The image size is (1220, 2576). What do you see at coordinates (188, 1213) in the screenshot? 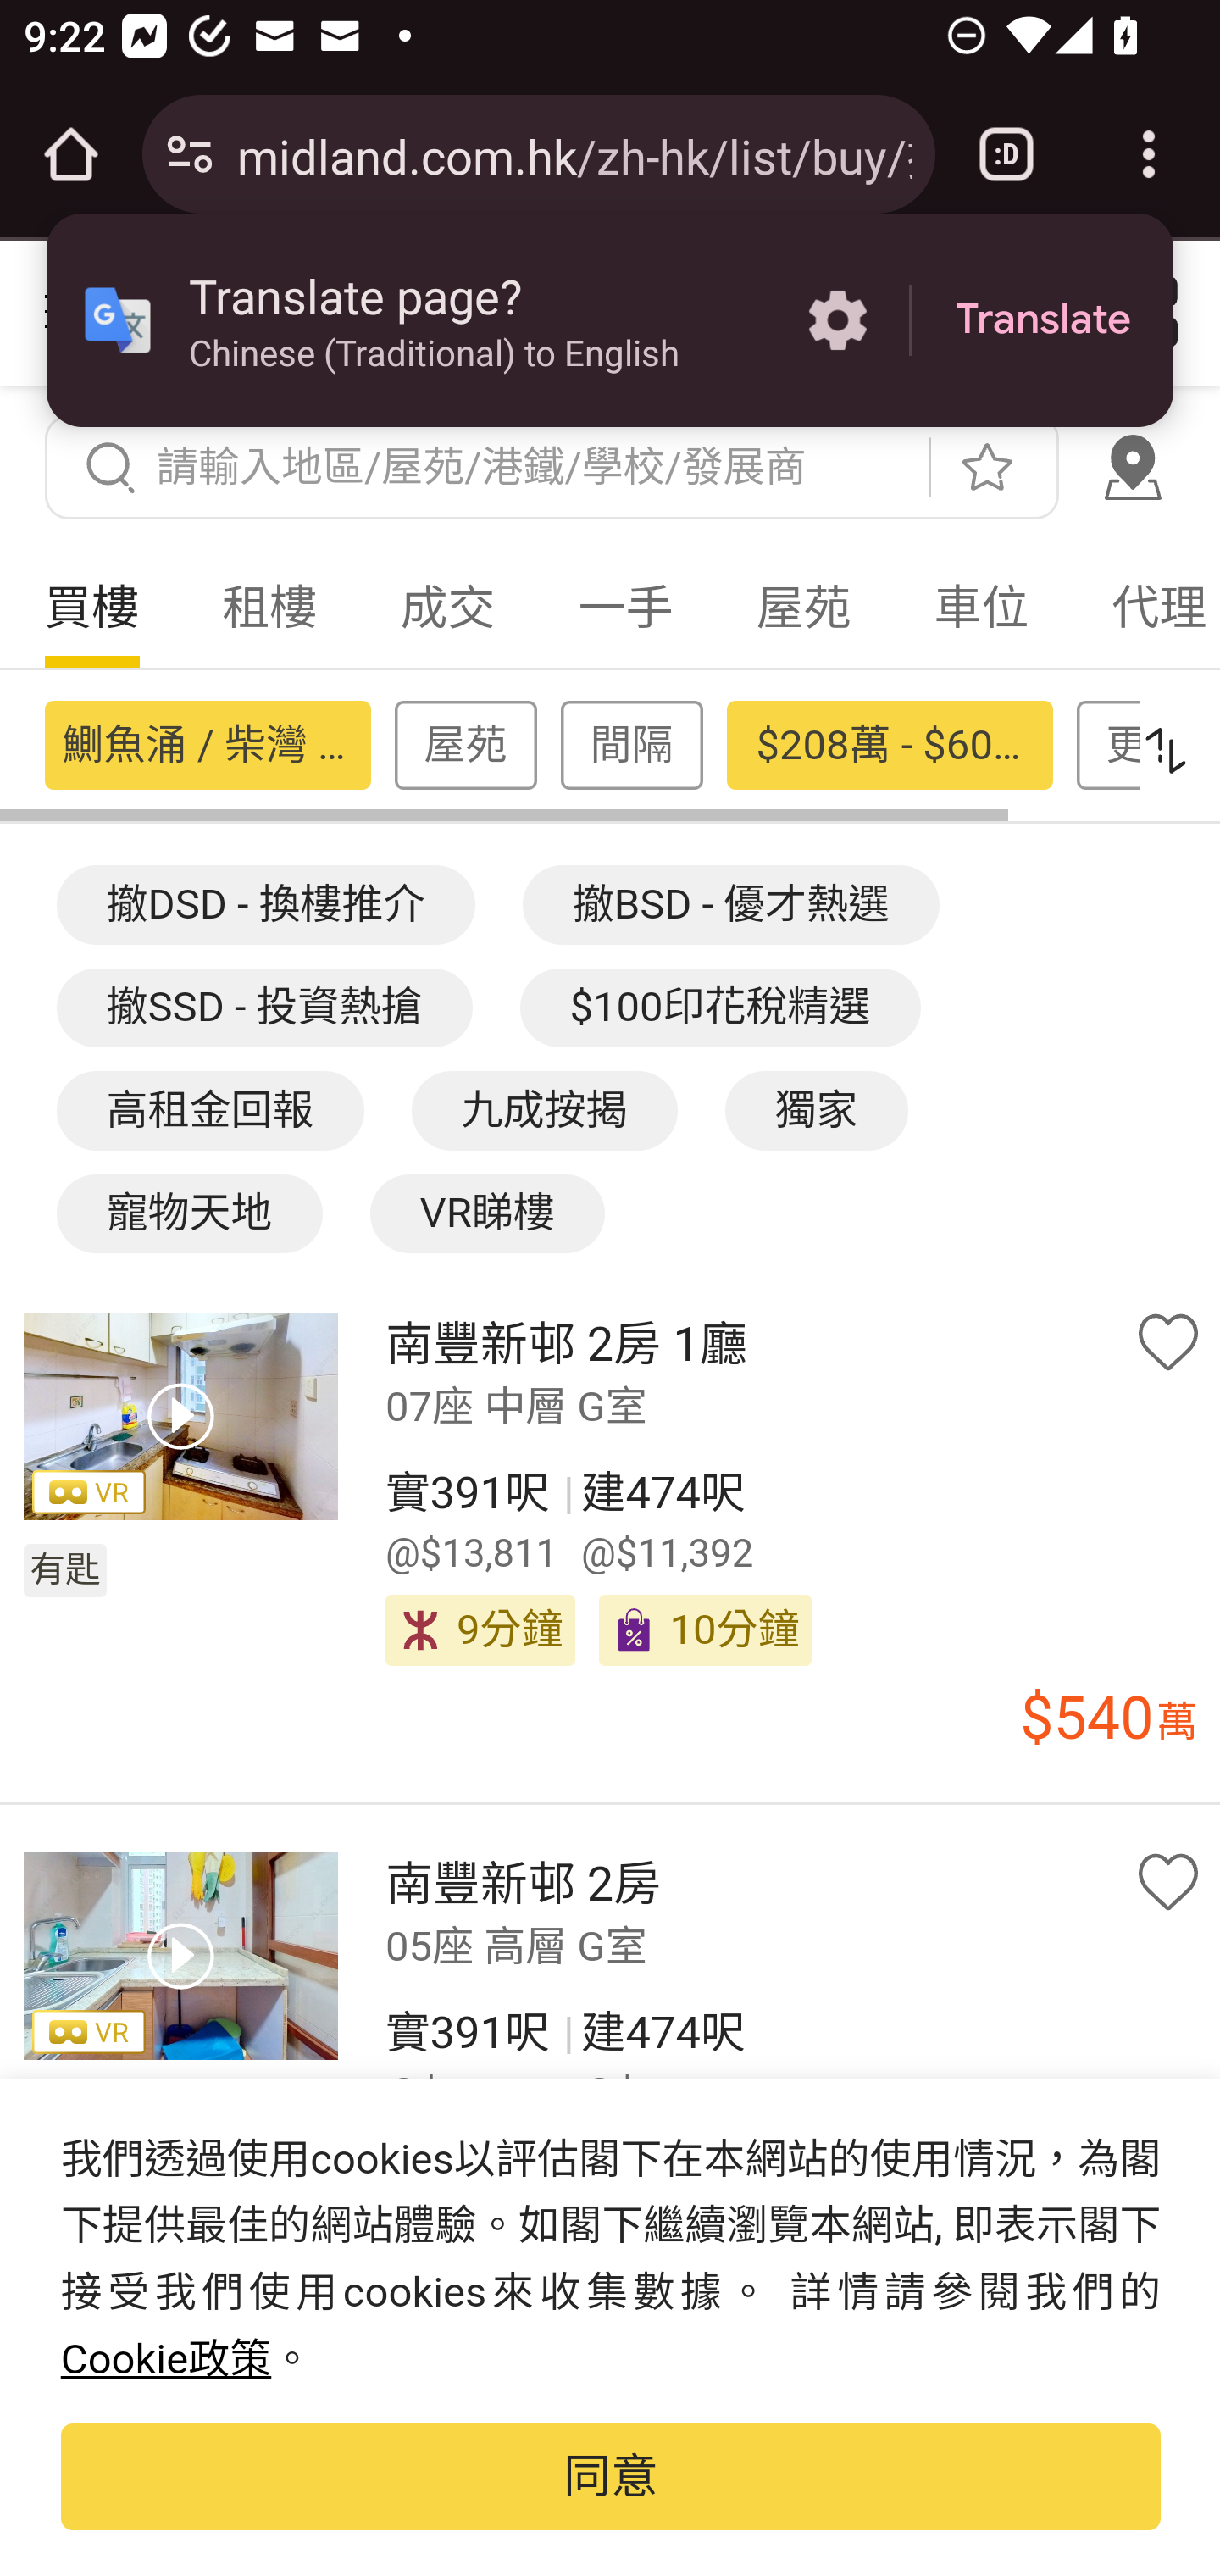
I see `寵物天地` at bounding box center [188, 1213].